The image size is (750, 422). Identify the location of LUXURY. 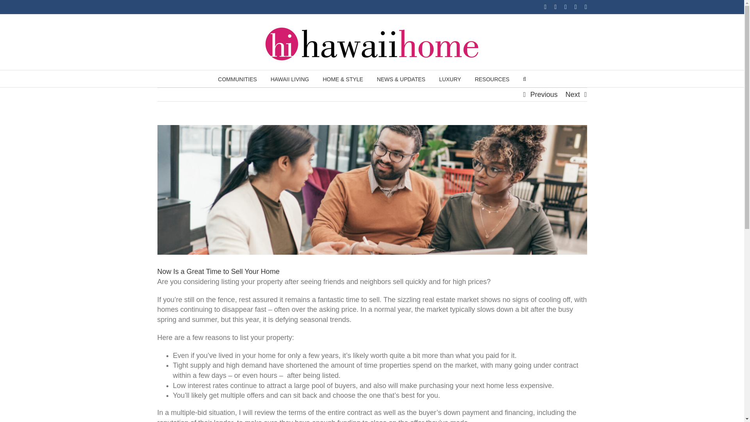
(450, 79).